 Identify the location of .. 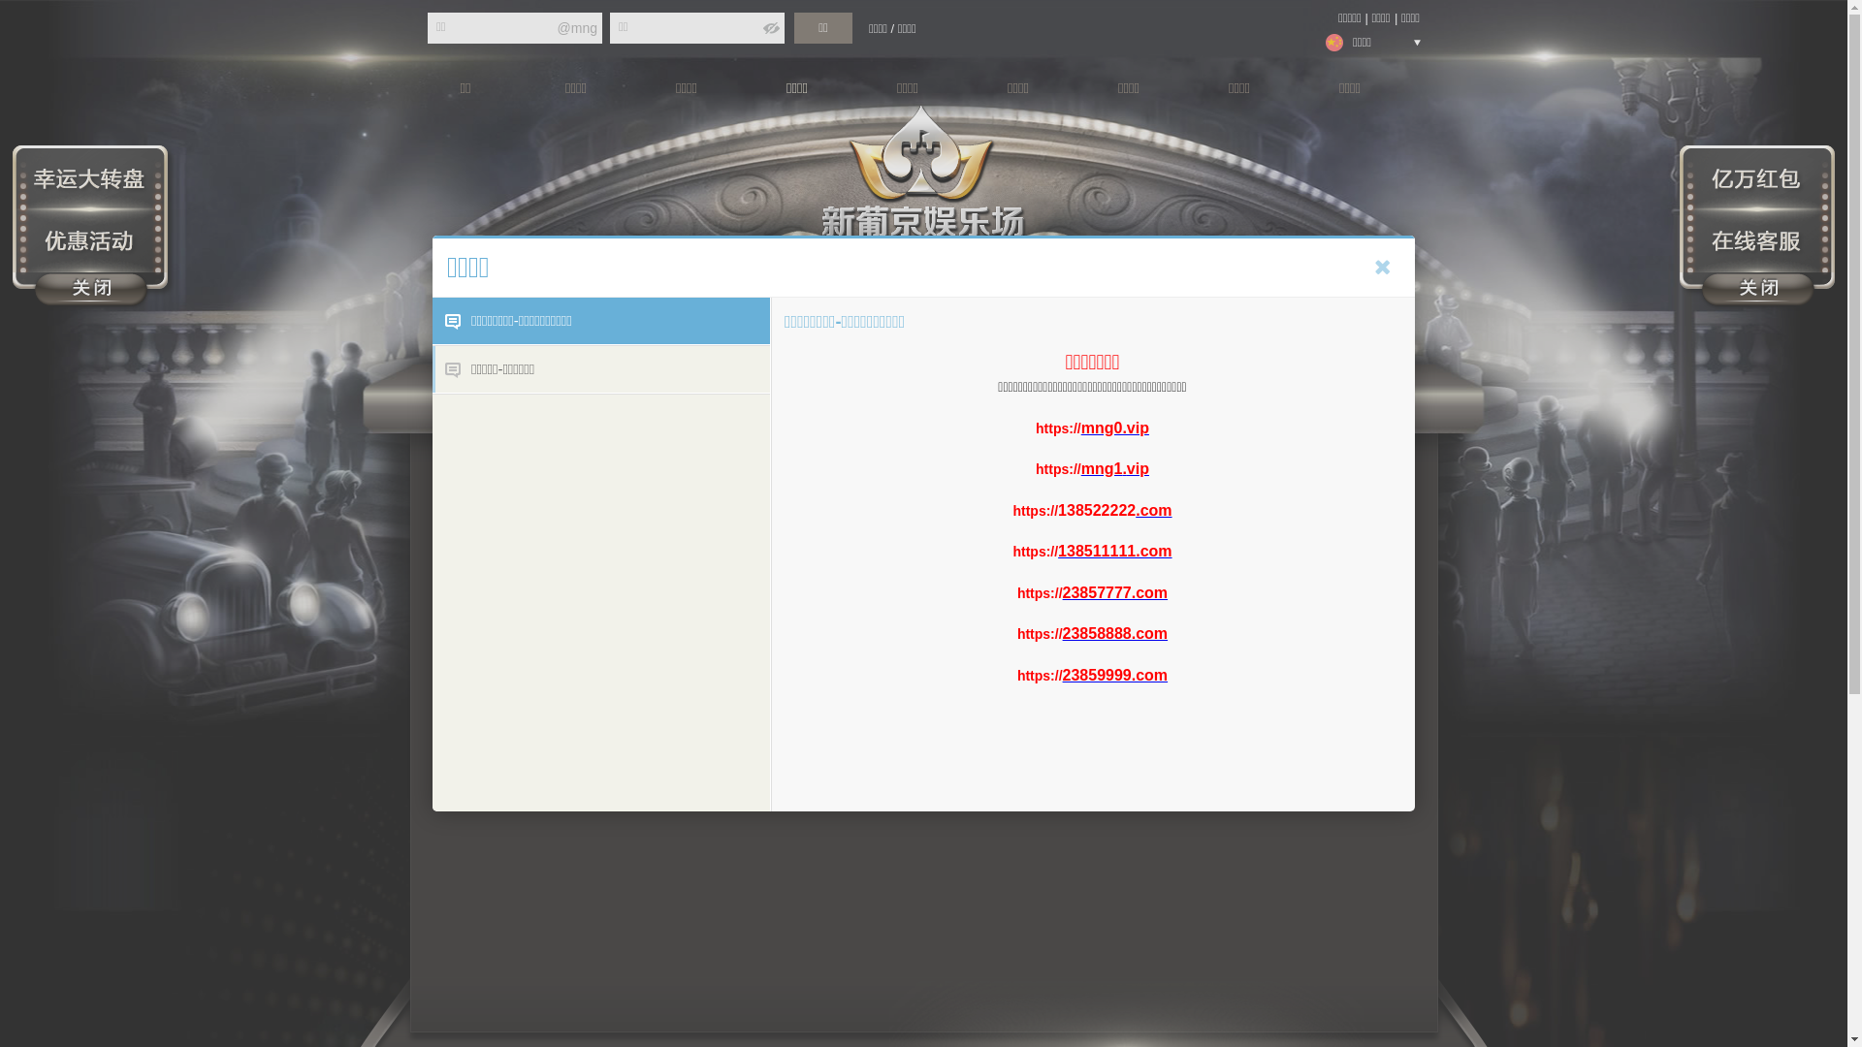
(1124, 469).